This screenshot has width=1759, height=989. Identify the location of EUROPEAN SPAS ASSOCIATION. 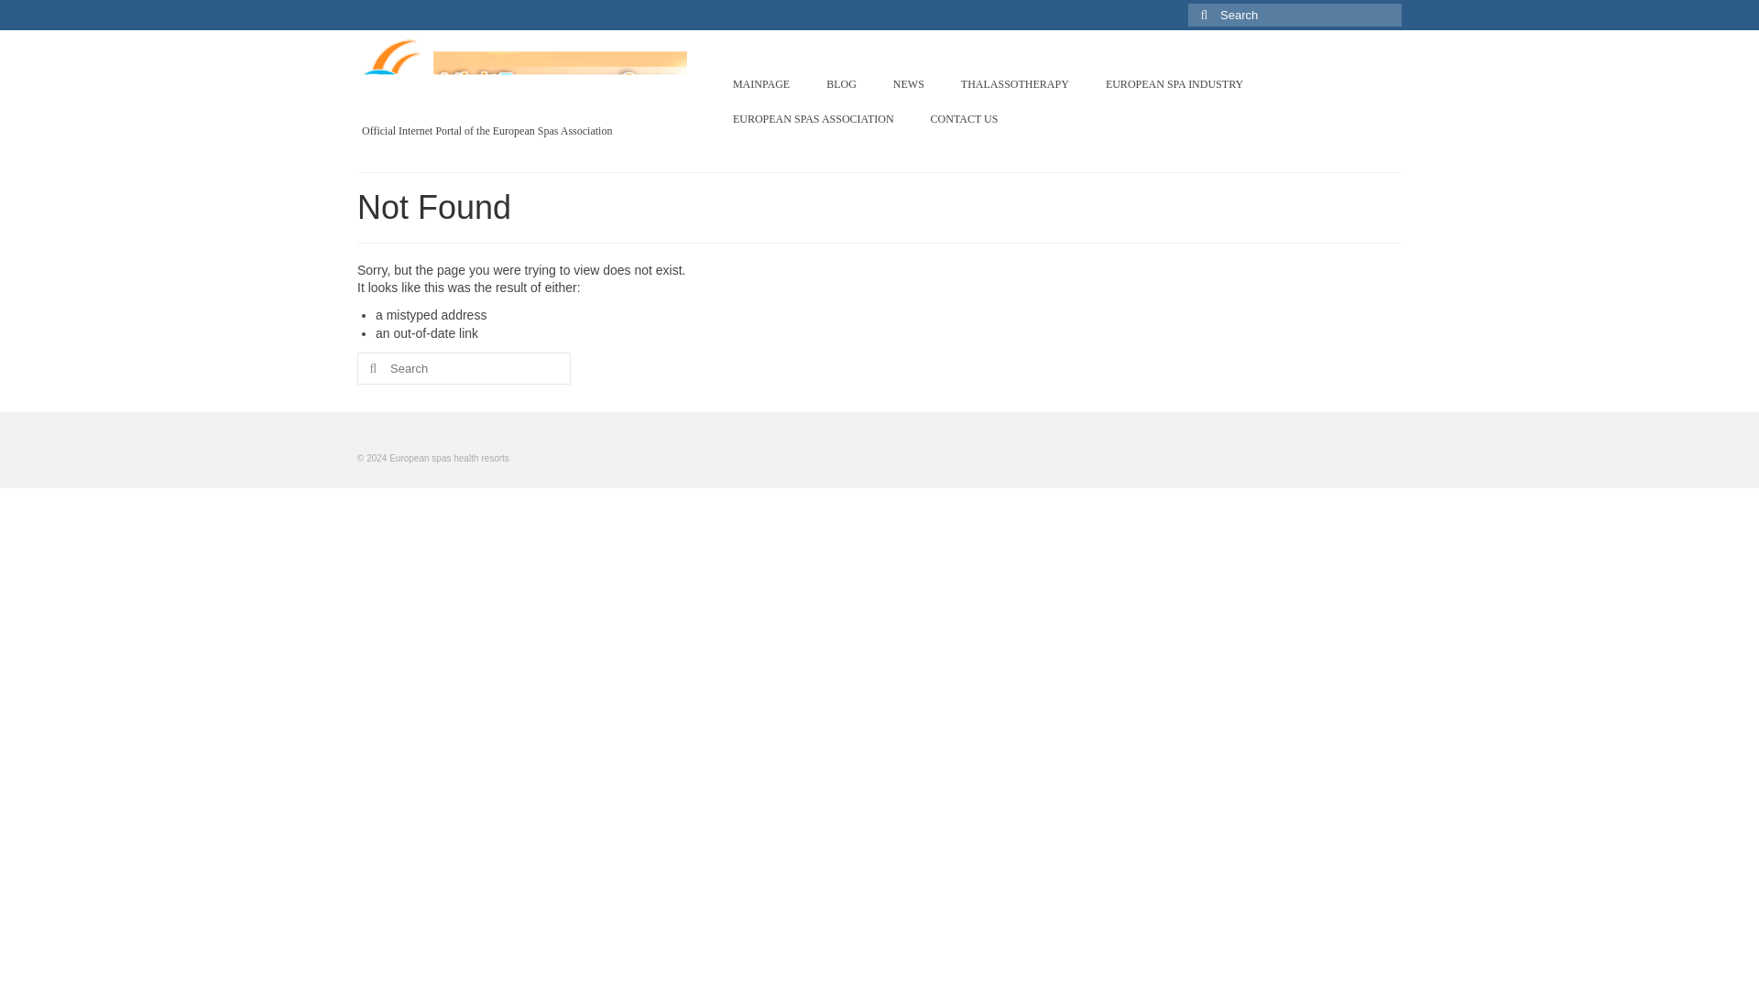
(814, 119).